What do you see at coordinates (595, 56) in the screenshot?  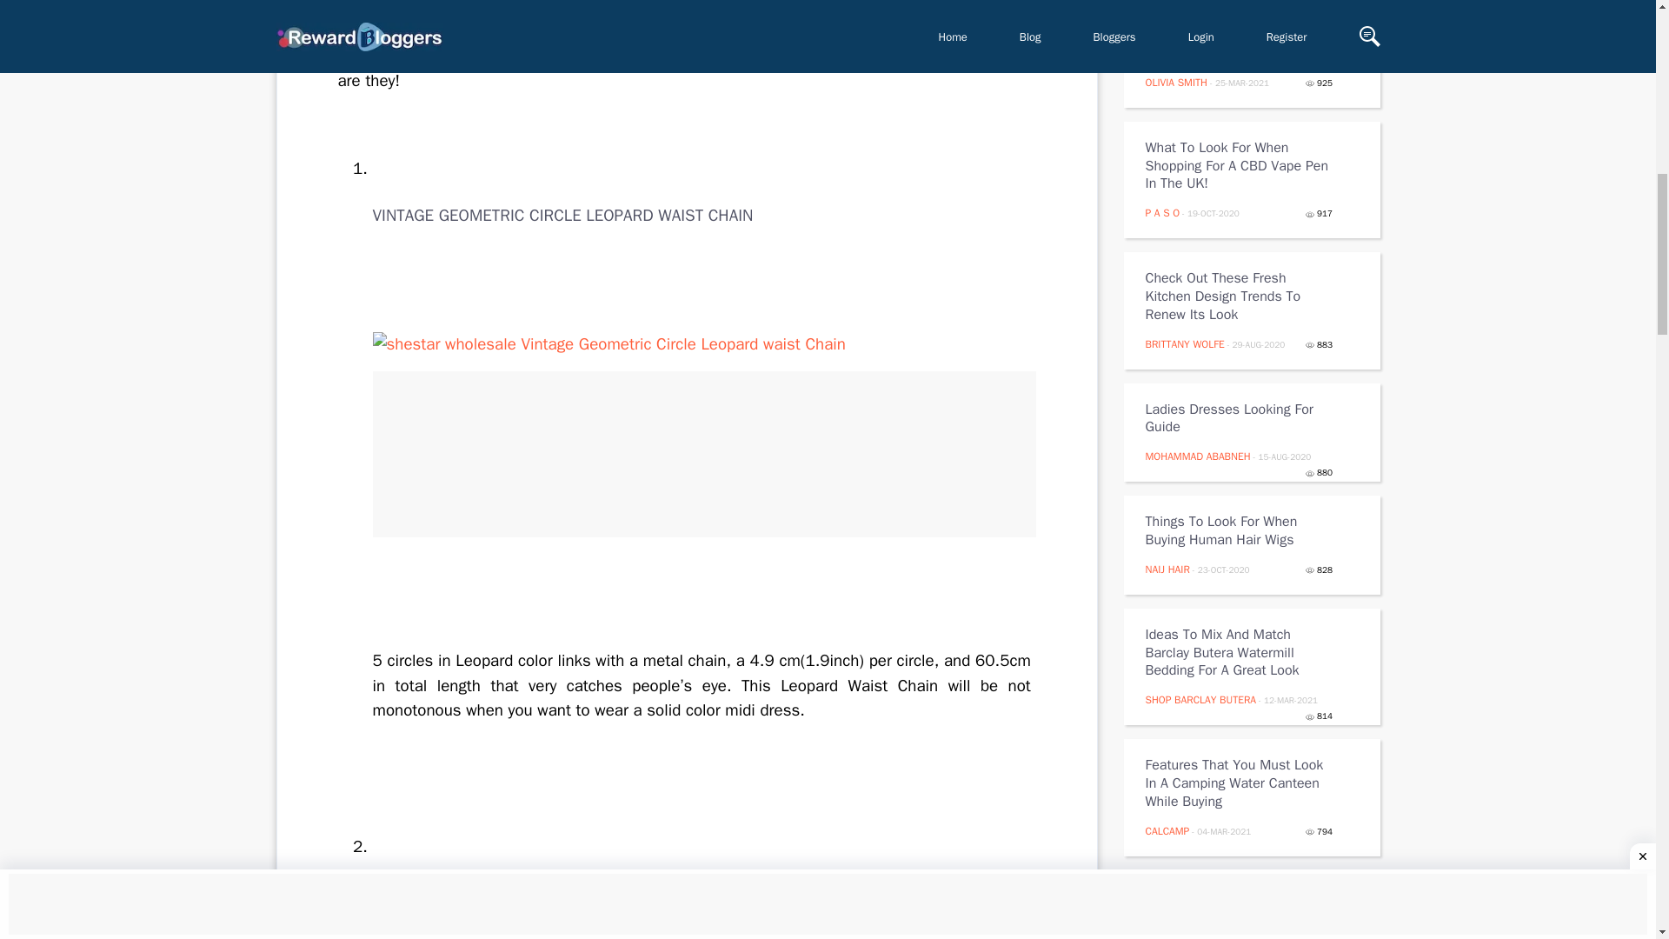 I see `waist chain belts` at bounding box center [595, 56].